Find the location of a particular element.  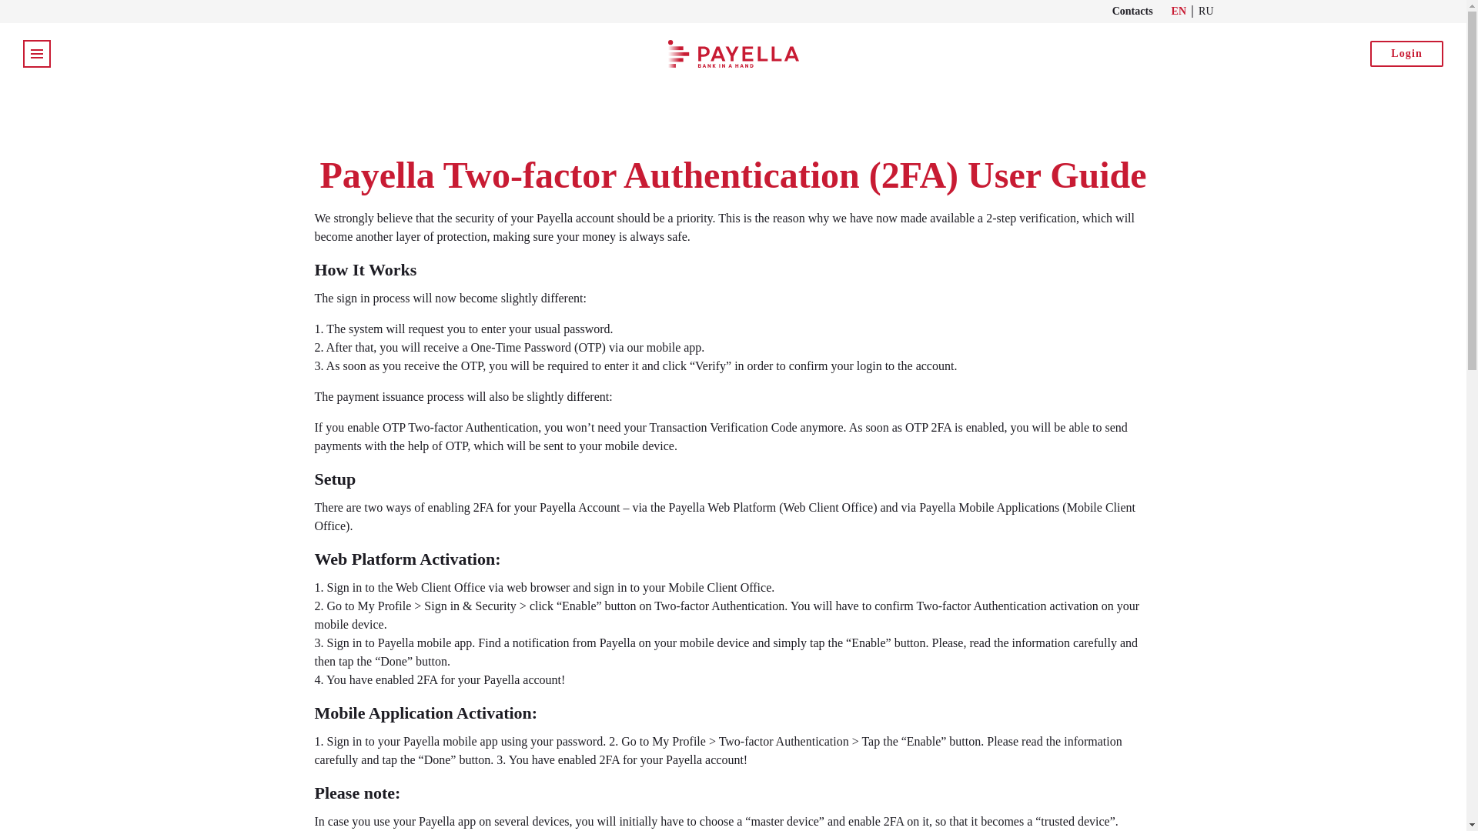

Contacts is located at coordinates (1132, 11).